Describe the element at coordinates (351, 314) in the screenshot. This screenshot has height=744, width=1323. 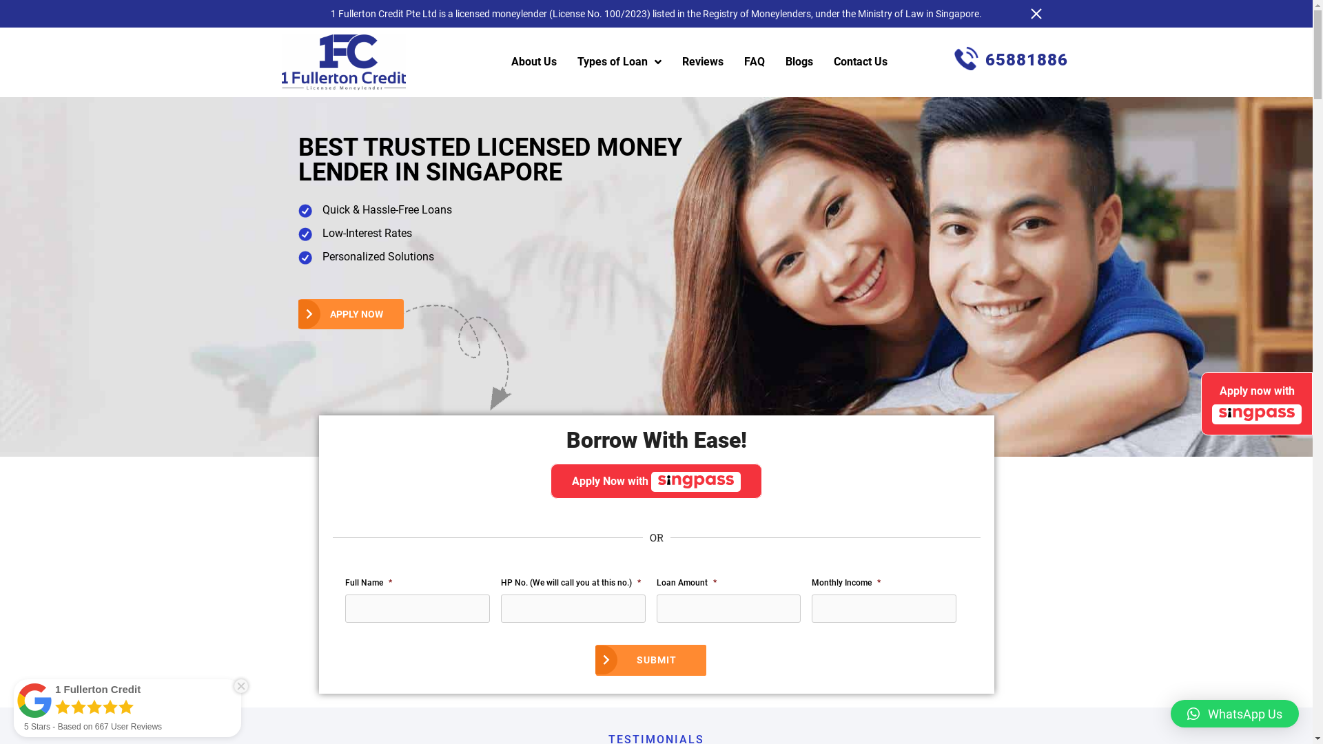
I see `APPLY NOW` at that location.